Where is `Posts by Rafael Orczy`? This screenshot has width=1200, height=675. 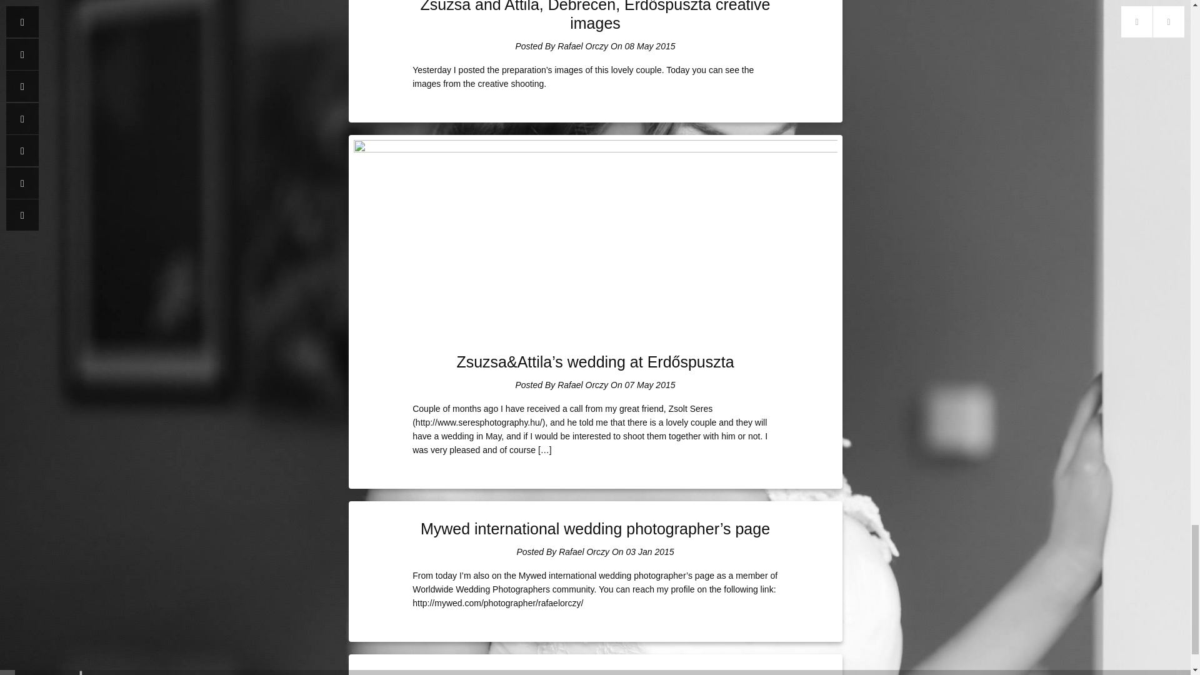 Posts by Rafael Orczy is located at coordinates (582, 385).